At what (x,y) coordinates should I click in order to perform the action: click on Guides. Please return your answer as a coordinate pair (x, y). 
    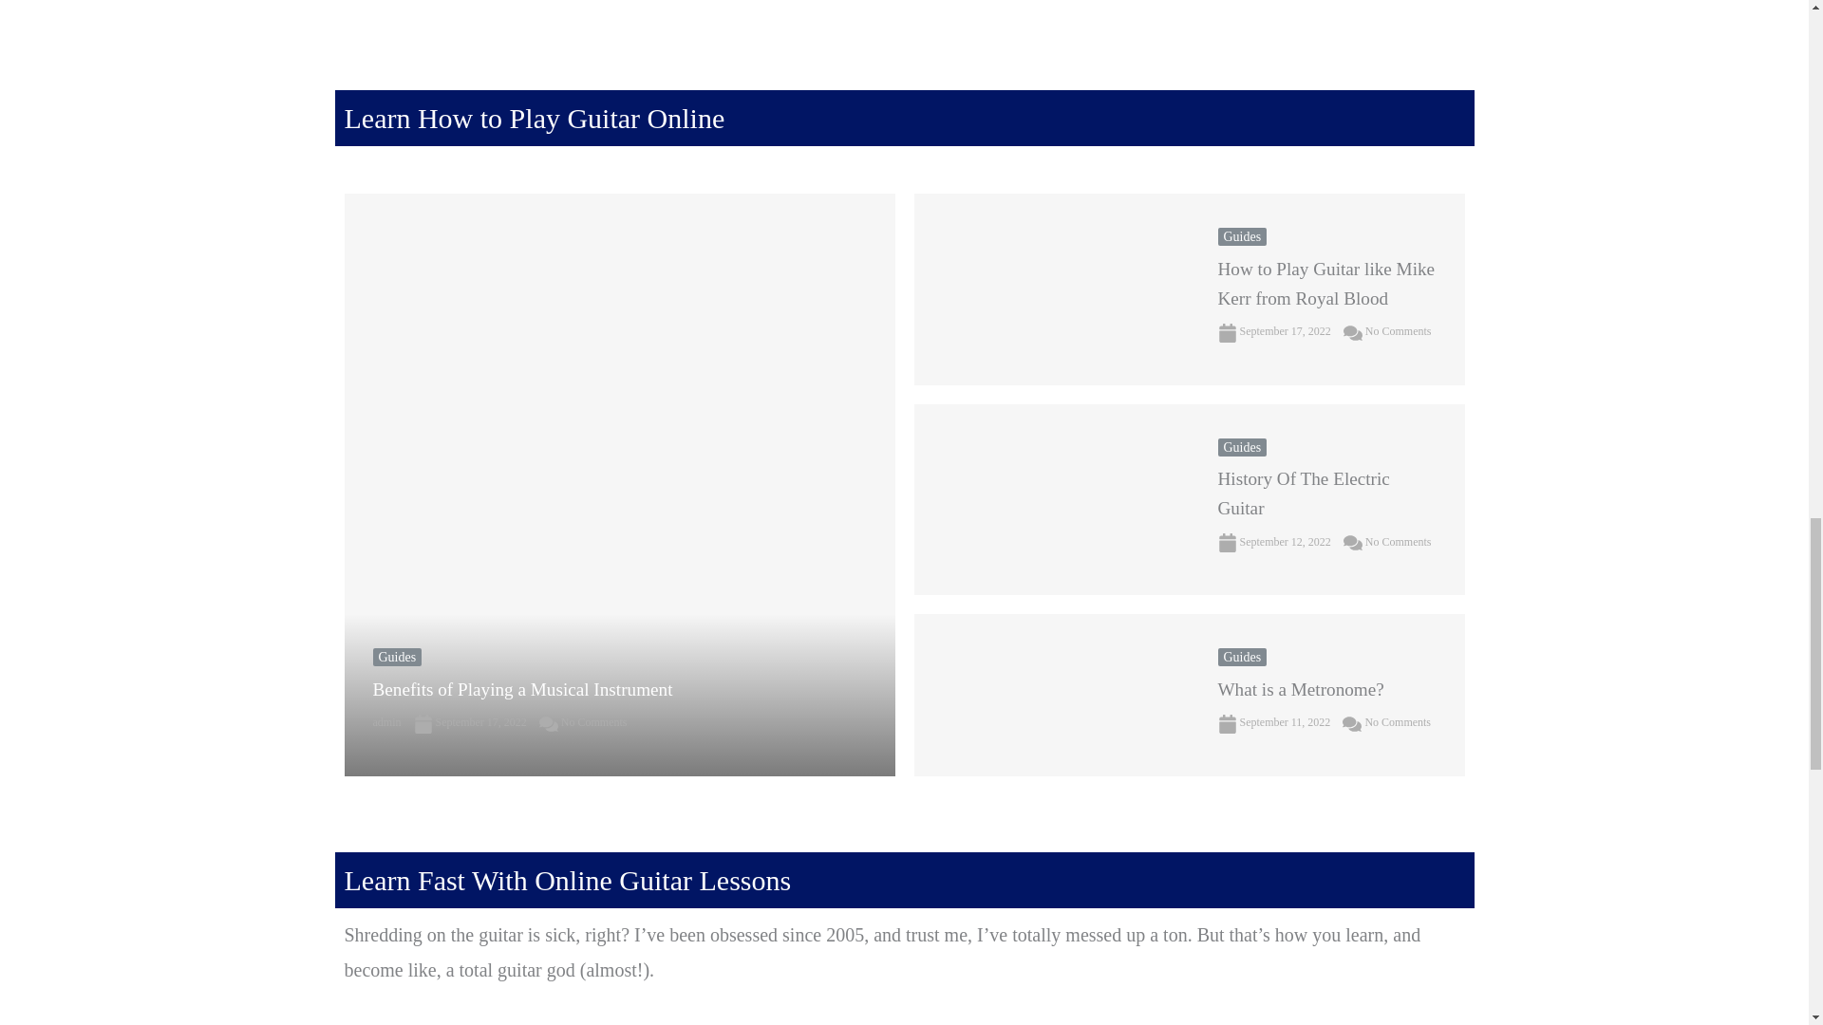
    Looking at the image, I should click on (1242, 236).